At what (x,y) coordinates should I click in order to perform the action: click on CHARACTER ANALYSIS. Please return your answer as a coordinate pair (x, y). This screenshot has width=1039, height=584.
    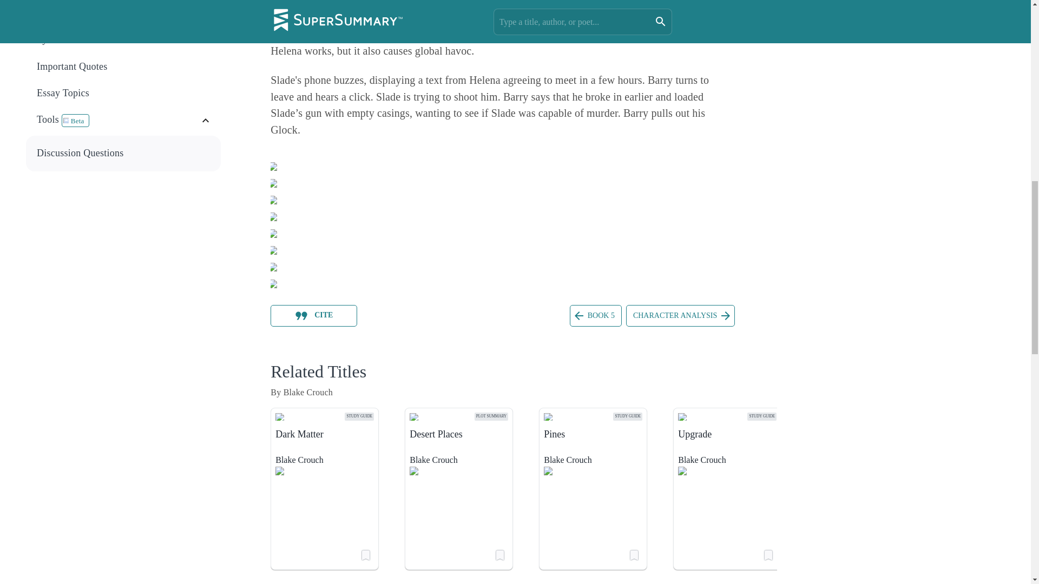
    Looking at the image, I should click on (680, 314).